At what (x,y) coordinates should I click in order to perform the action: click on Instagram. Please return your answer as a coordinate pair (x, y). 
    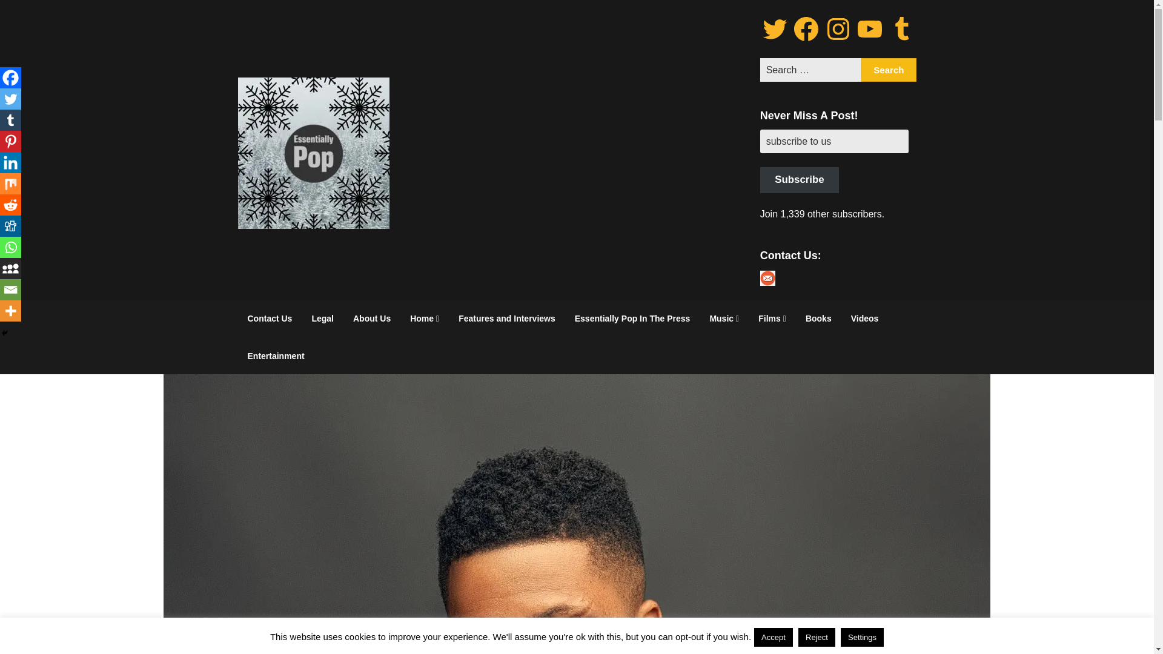
    Looking at the image, I should click on (838, 29).